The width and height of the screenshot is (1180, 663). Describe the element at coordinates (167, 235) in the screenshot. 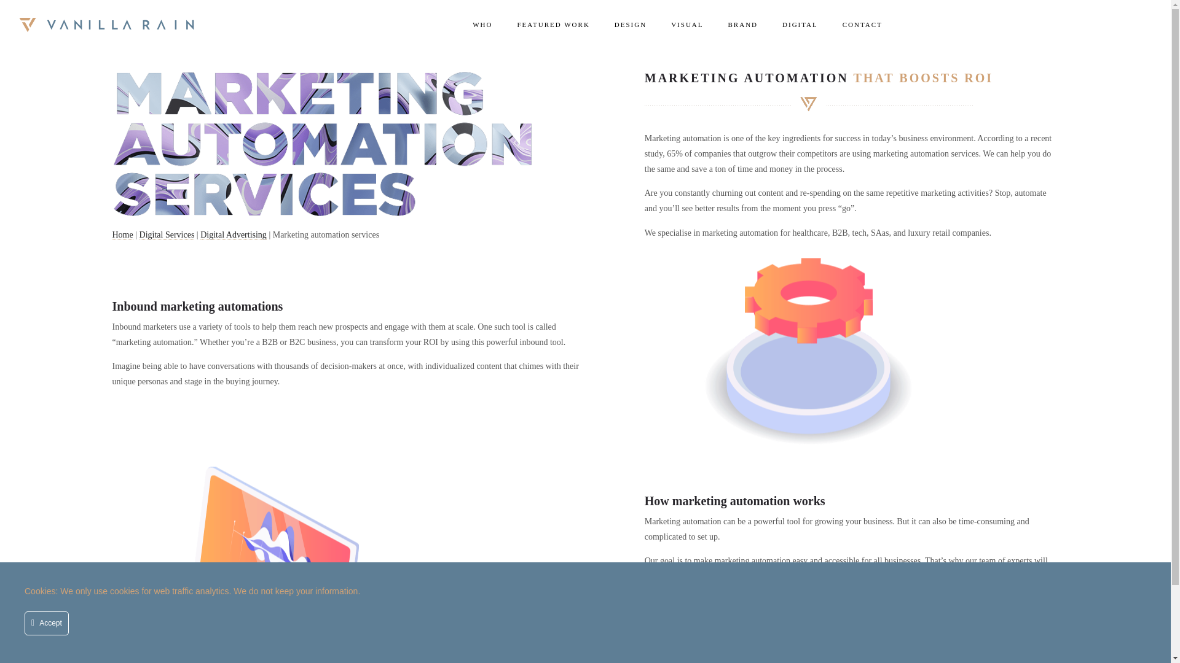

I see `Digital Services` at that location.